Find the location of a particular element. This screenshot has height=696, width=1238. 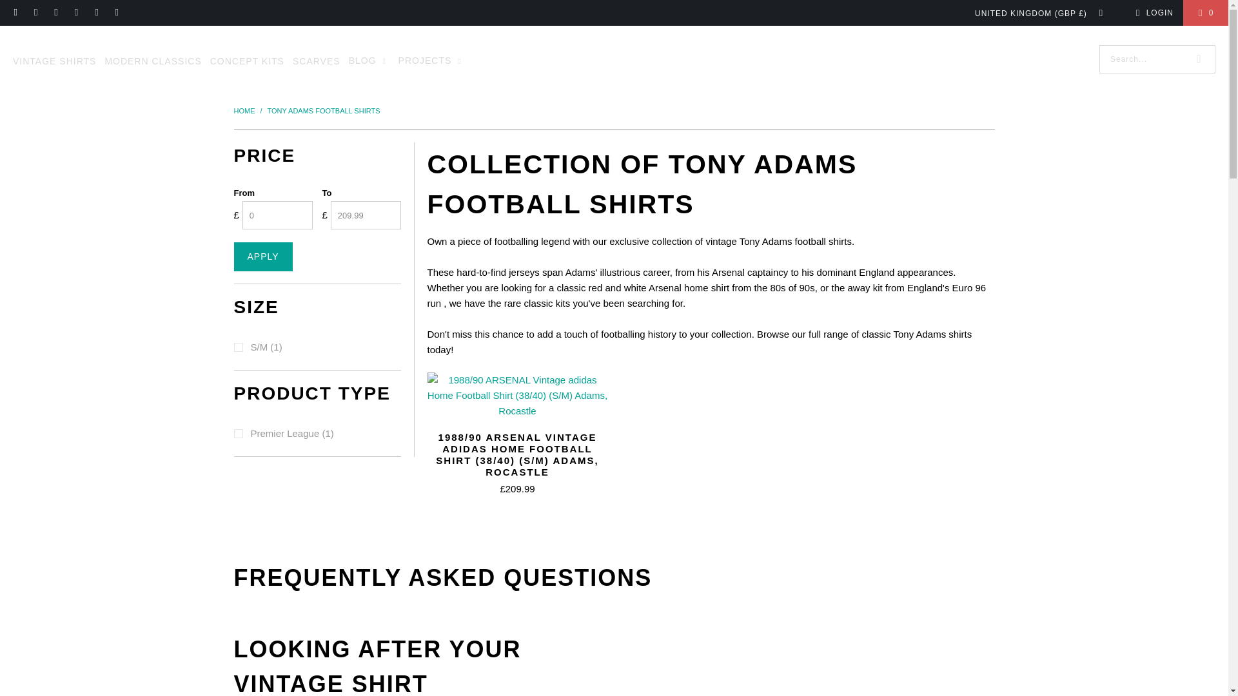

Football Shirt Collective on Twitter is located at coordinates (95, 13).